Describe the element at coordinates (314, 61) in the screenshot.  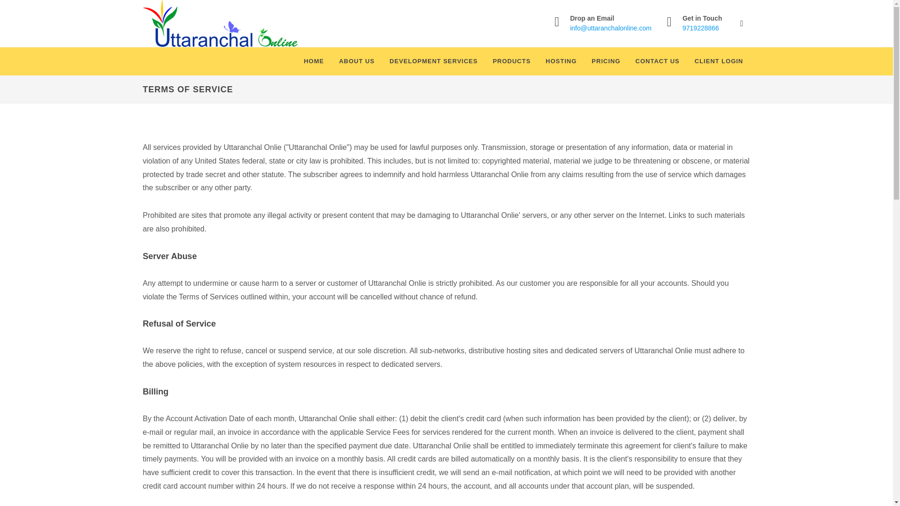
I see `HOME` at that location.